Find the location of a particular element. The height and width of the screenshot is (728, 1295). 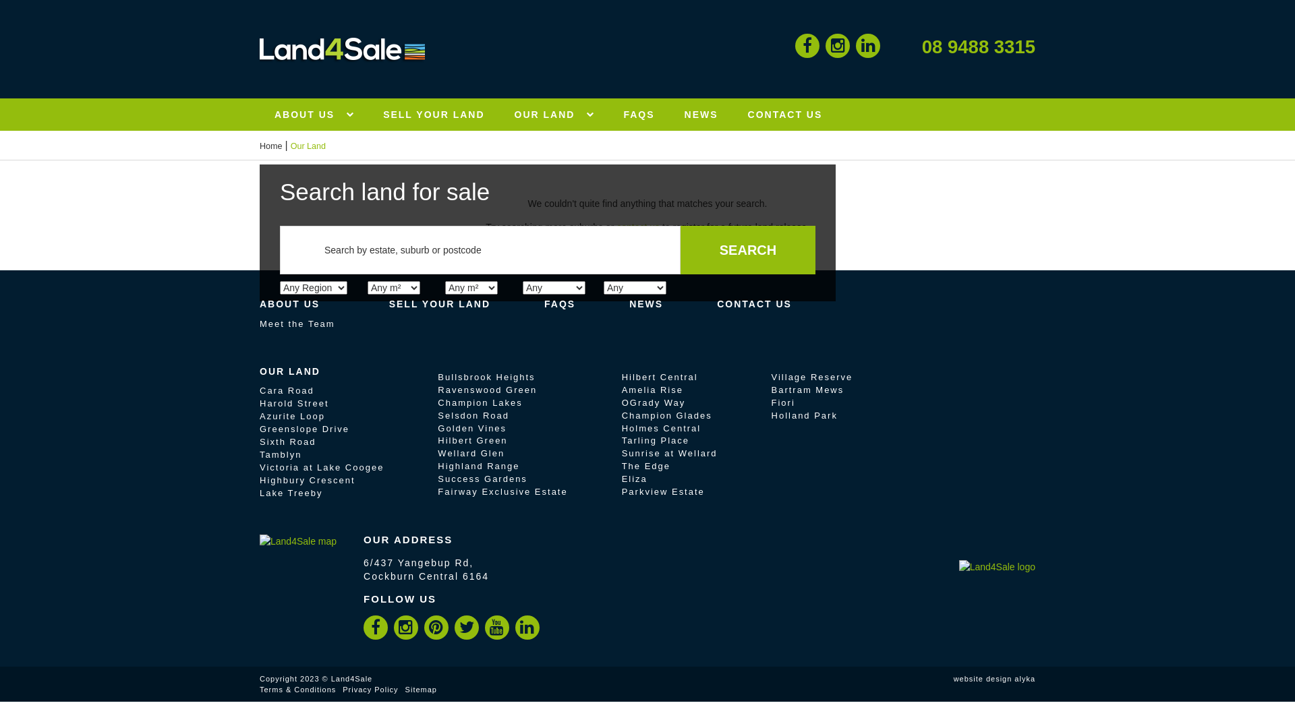

SELL YOUR LAND is located at coordinates (434, 115).